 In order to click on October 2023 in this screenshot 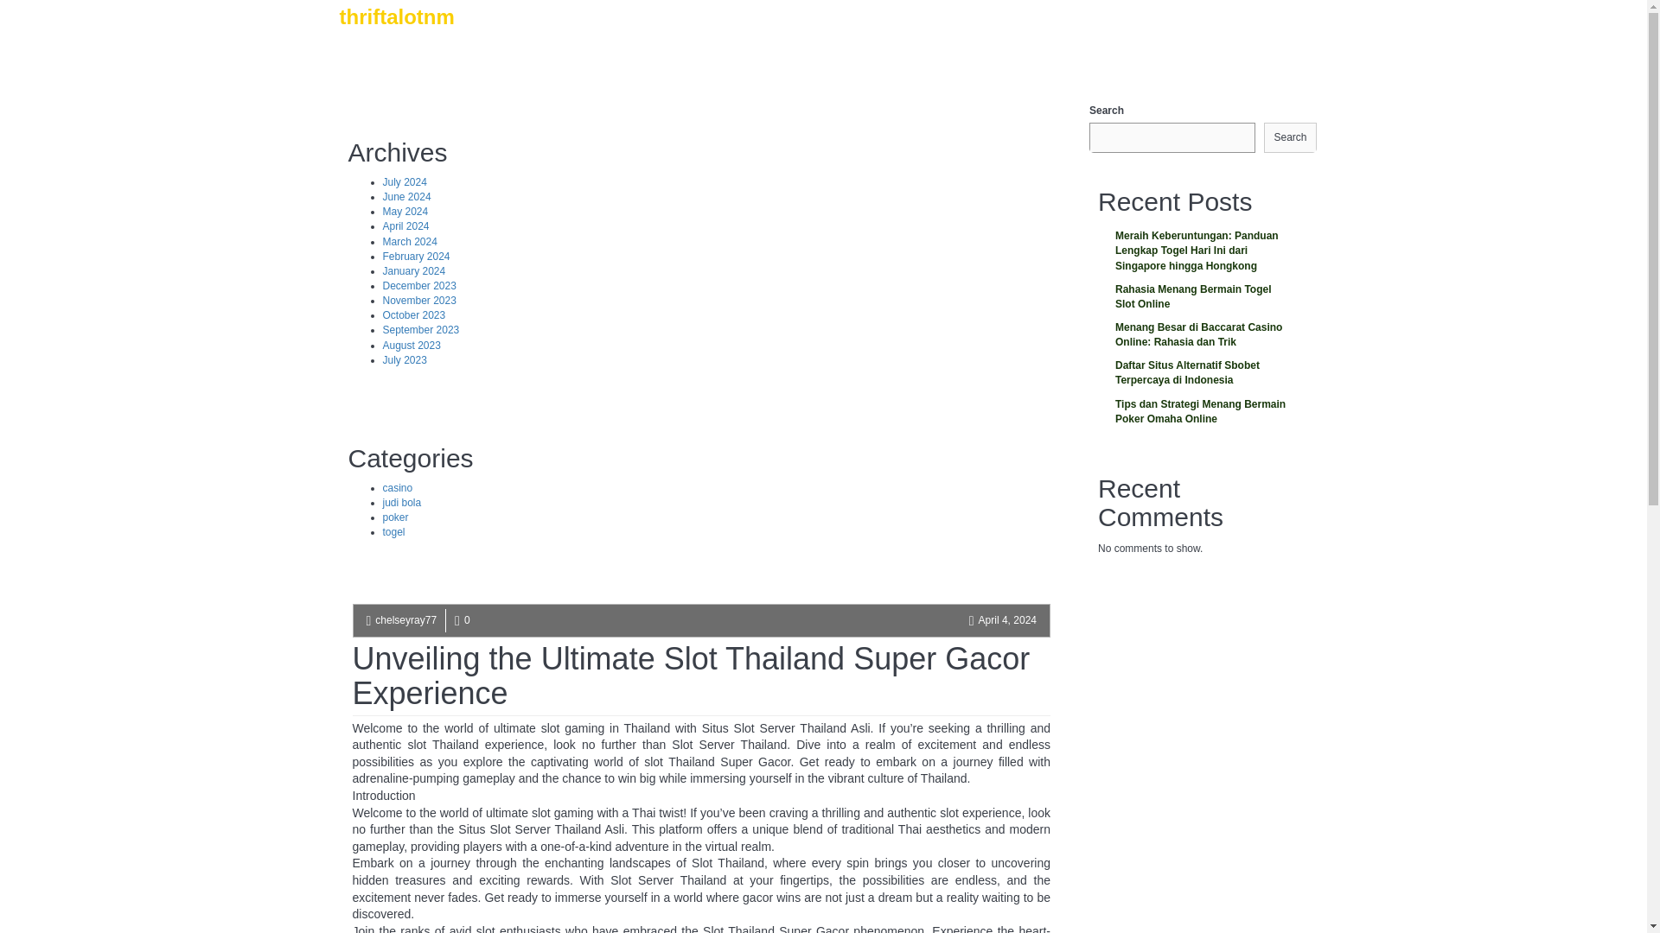, I will do `click(413, 314)`.